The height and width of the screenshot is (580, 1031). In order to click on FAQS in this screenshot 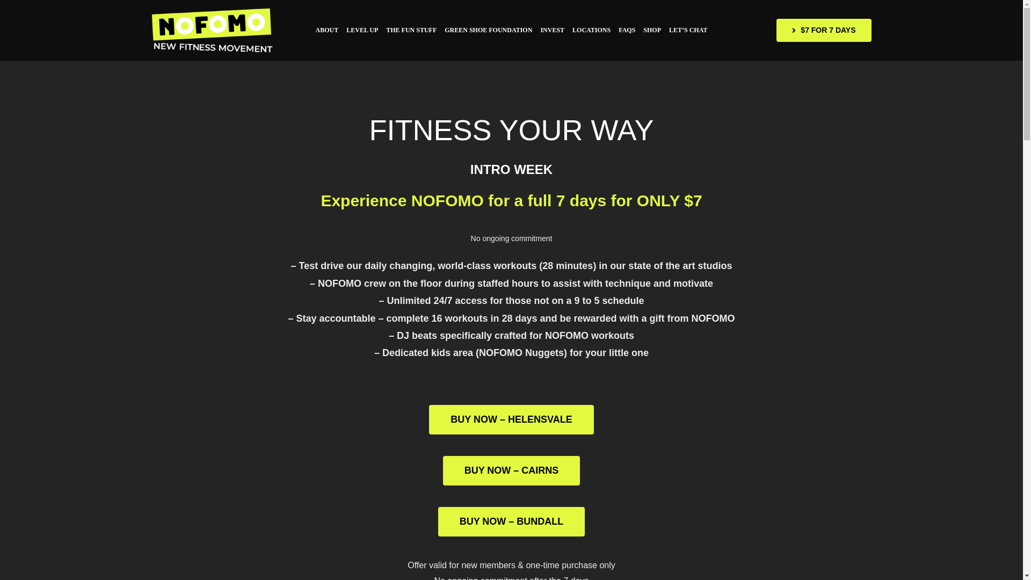, I will do `click(627, 30)`.